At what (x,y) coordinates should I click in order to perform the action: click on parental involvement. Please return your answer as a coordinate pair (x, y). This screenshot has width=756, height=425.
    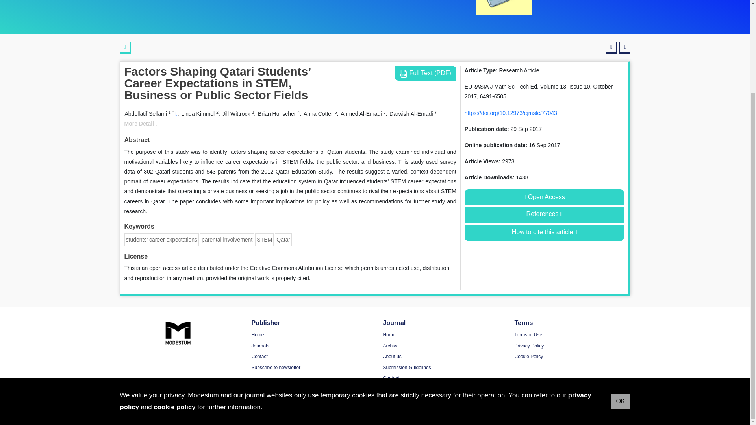
    Looking at the image, I should click on (227, 239).